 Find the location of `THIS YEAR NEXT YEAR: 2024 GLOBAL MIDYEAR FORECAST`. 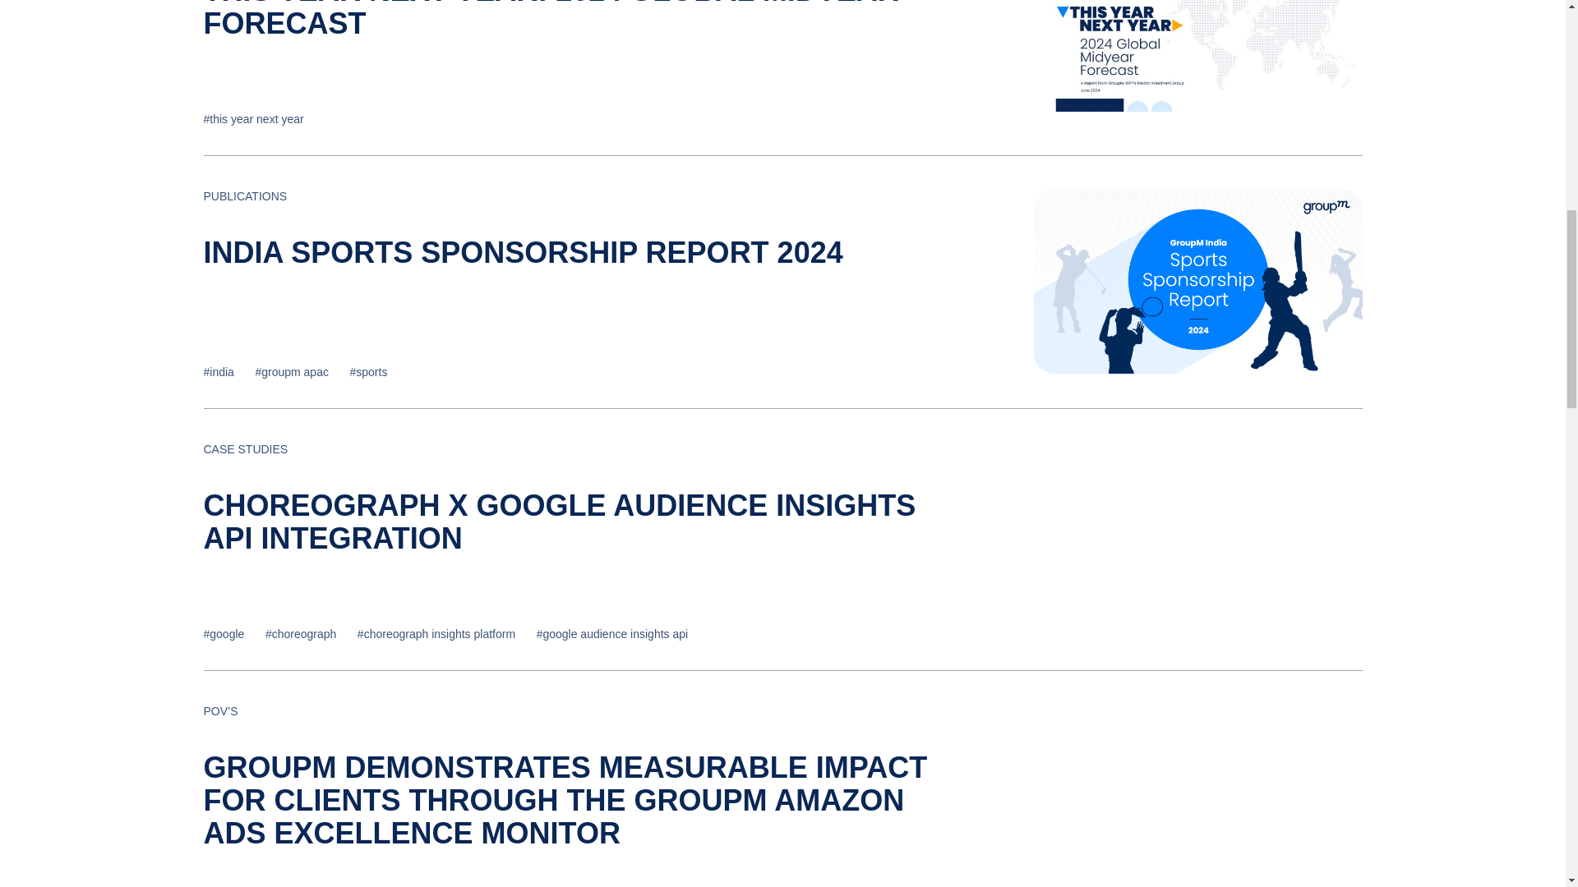

THIS YEAR NEXT YEAR: 2024 GLOBAL MIDYEAR FORECAST is located at coordinates (551, 20).